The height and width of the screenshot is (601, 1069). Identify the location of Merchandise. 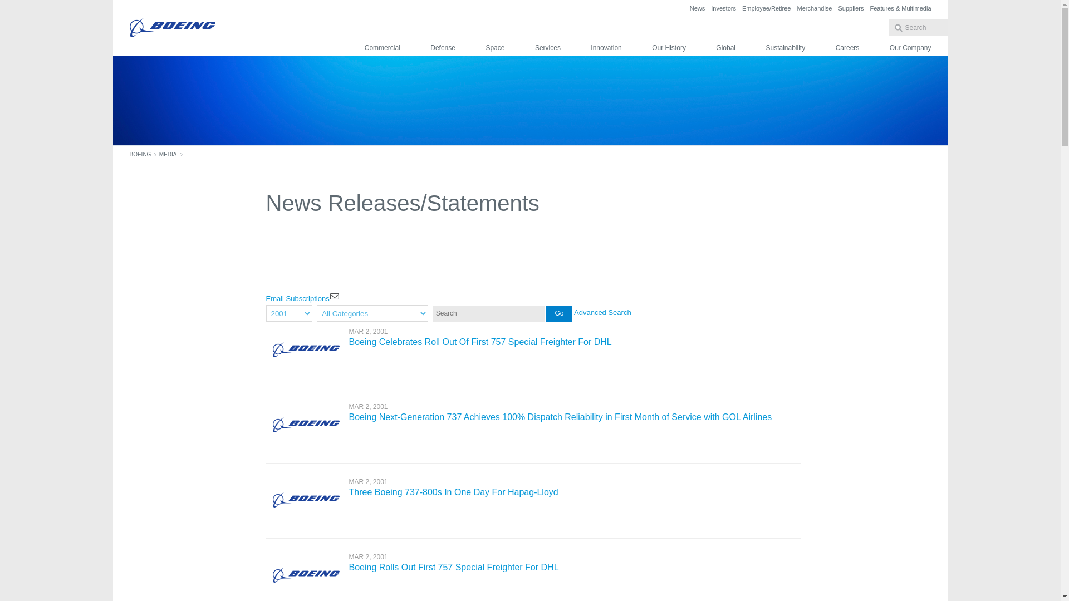
(814, 8).